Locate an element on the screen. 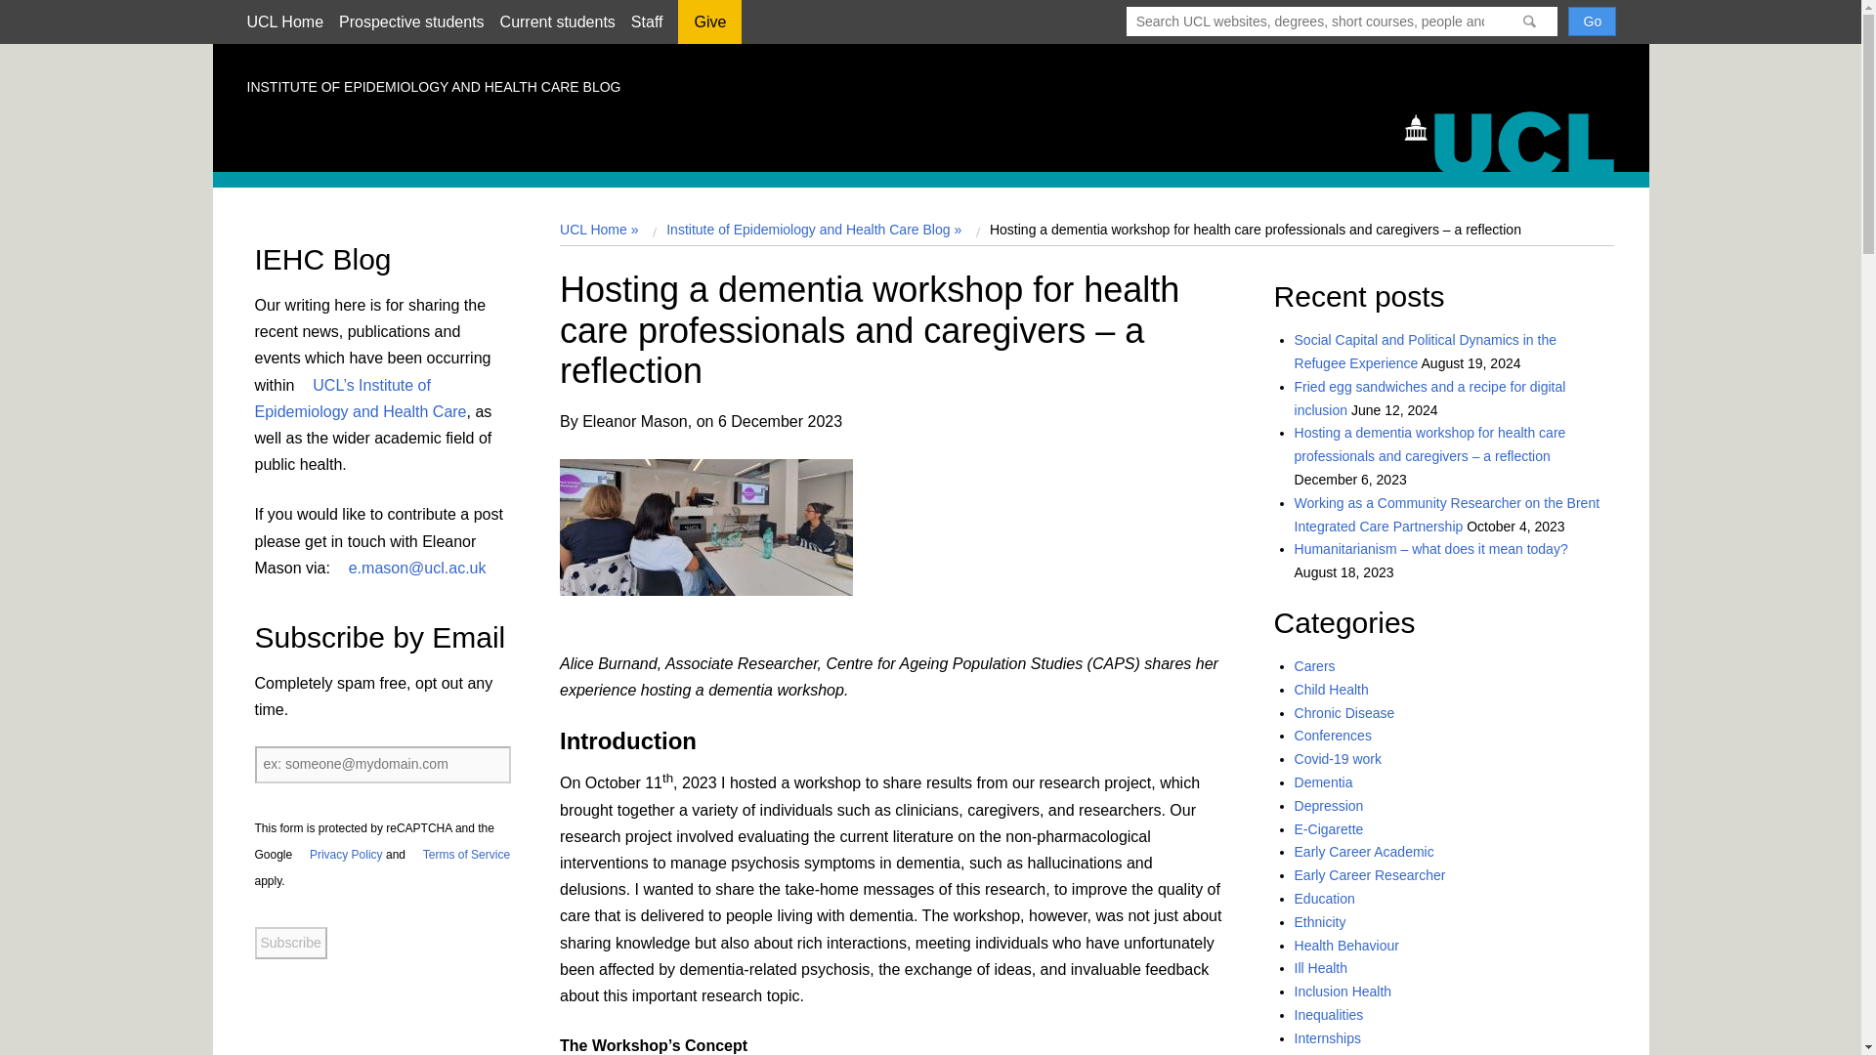 The width and height of the screenshot is (1876, 1055). Prospective students is located at coordinates (411, 21).